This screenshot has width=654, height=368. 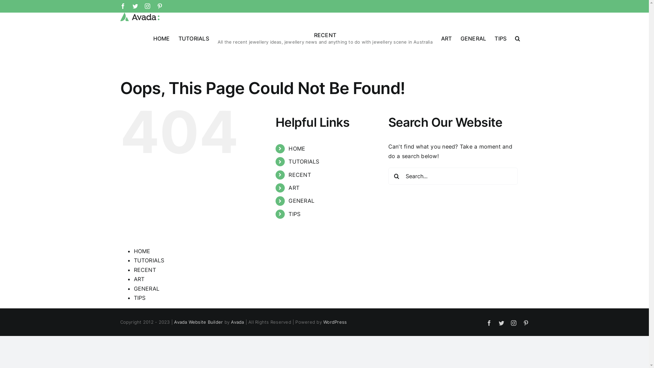 I want to click on Pinterest, so click(x=526, y=323).